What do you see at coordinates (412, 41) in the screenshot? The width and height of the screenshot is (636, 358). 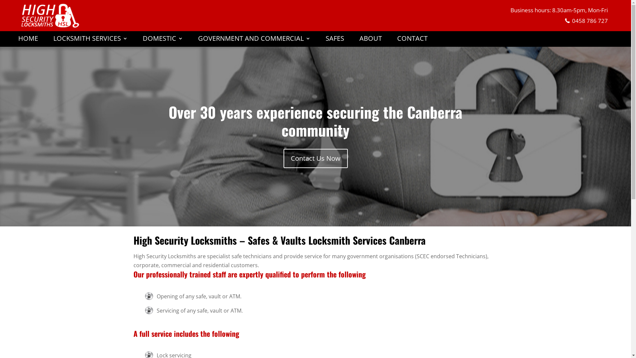 I see `CONTACT` at bounding box center [412, 41].